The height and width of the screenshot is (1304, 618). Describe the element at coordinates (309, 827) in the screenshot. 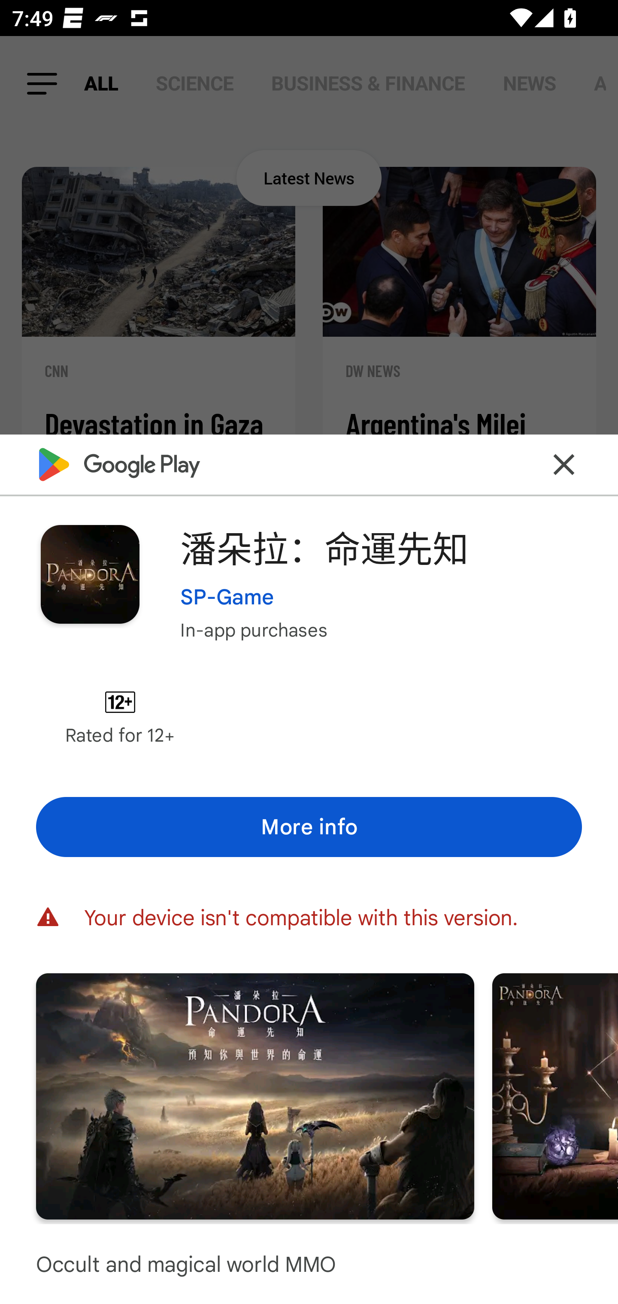

I see `More info` at that location.